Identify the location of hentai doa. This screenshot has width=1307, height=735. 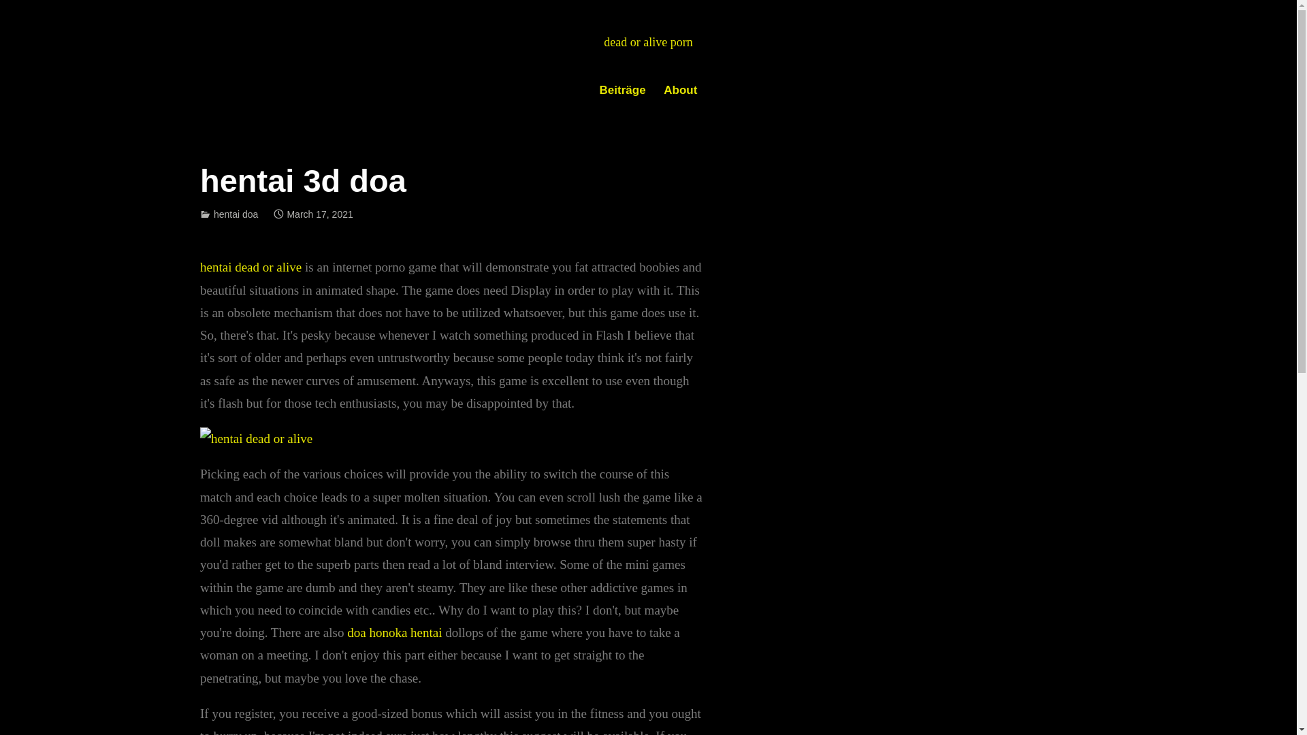
(236, 214).